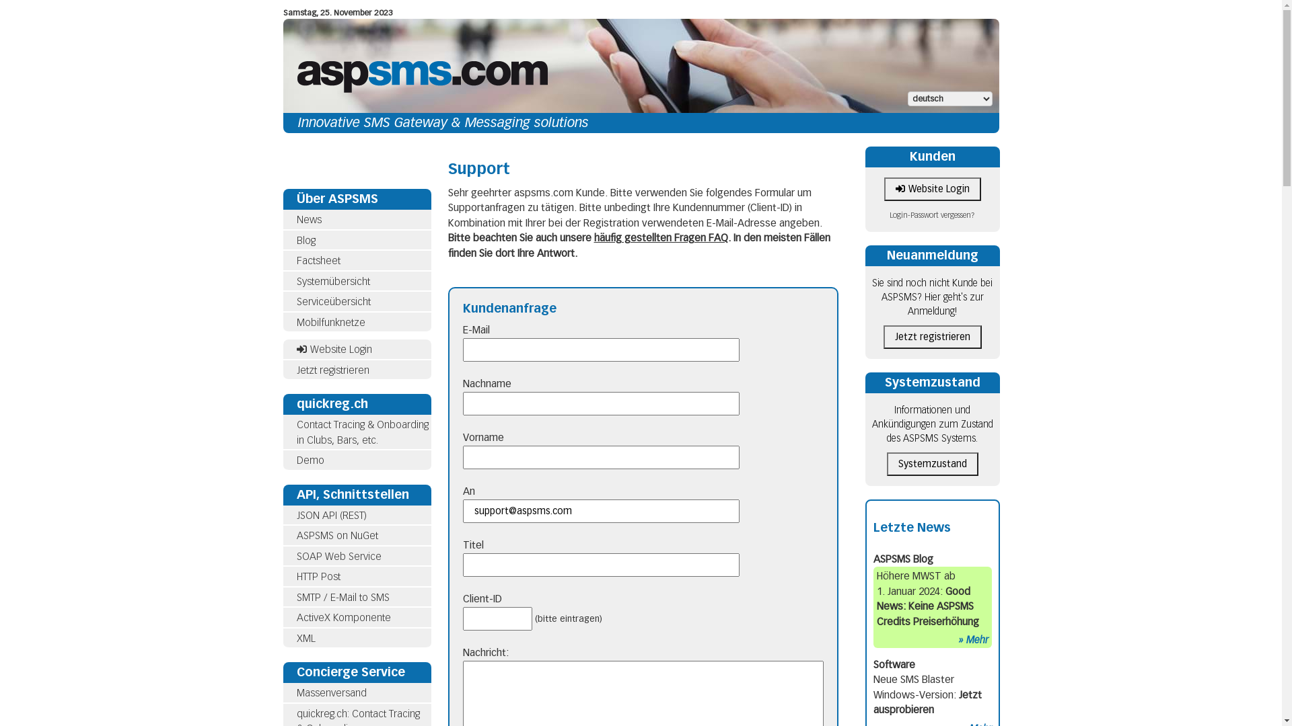 The height and width of the screenshot is (726, 1292). I want to click on Login-Passwort vergessen?, so click(933, 215).